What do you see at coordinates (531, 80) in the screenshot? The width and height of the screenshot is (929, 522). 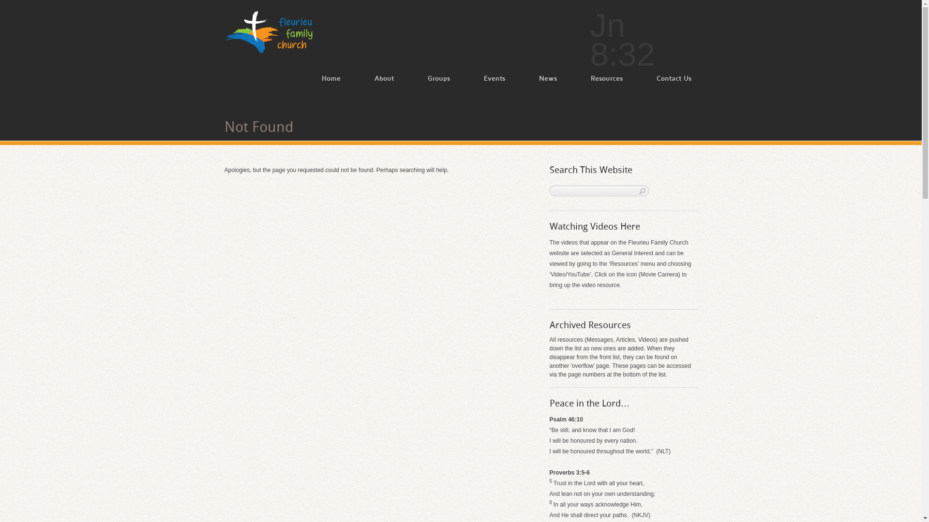 I see `News` at bounding box center [531, 80].